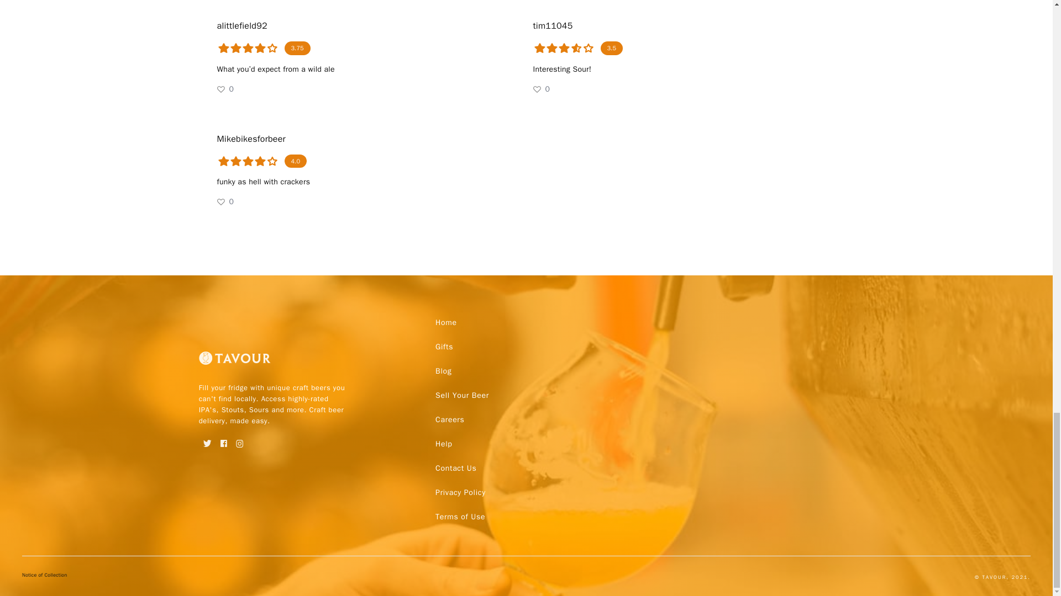  Describe the element at coordinates (460, 492) in the screenshot. I see `Privacy Policy` at that location.